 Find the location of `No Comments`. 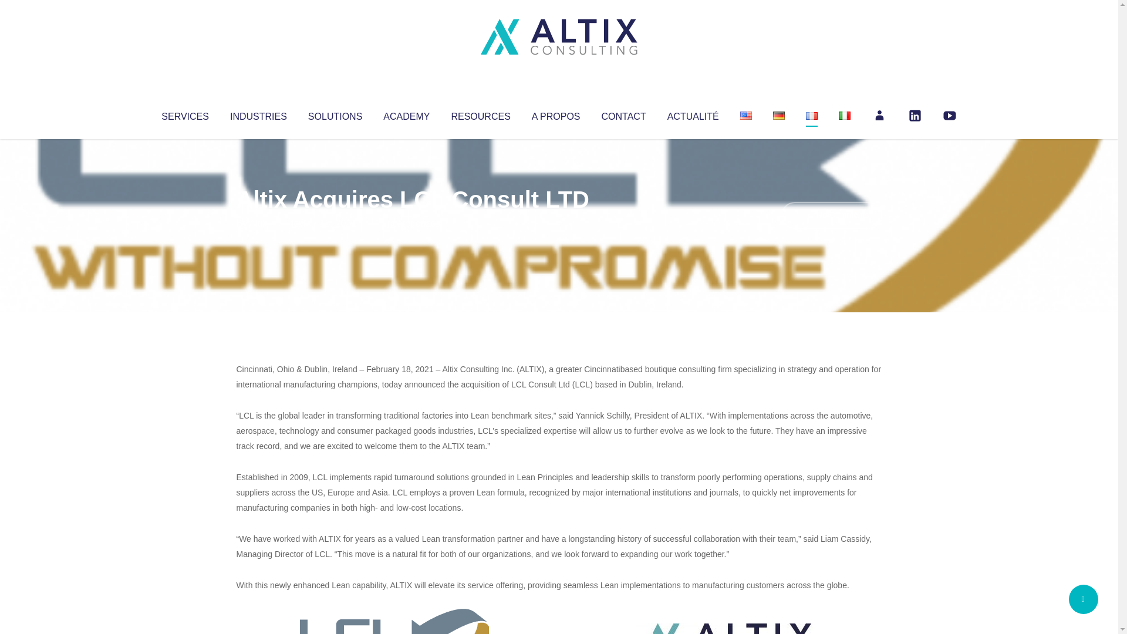

No Comments is located at coordinates (831, 215).